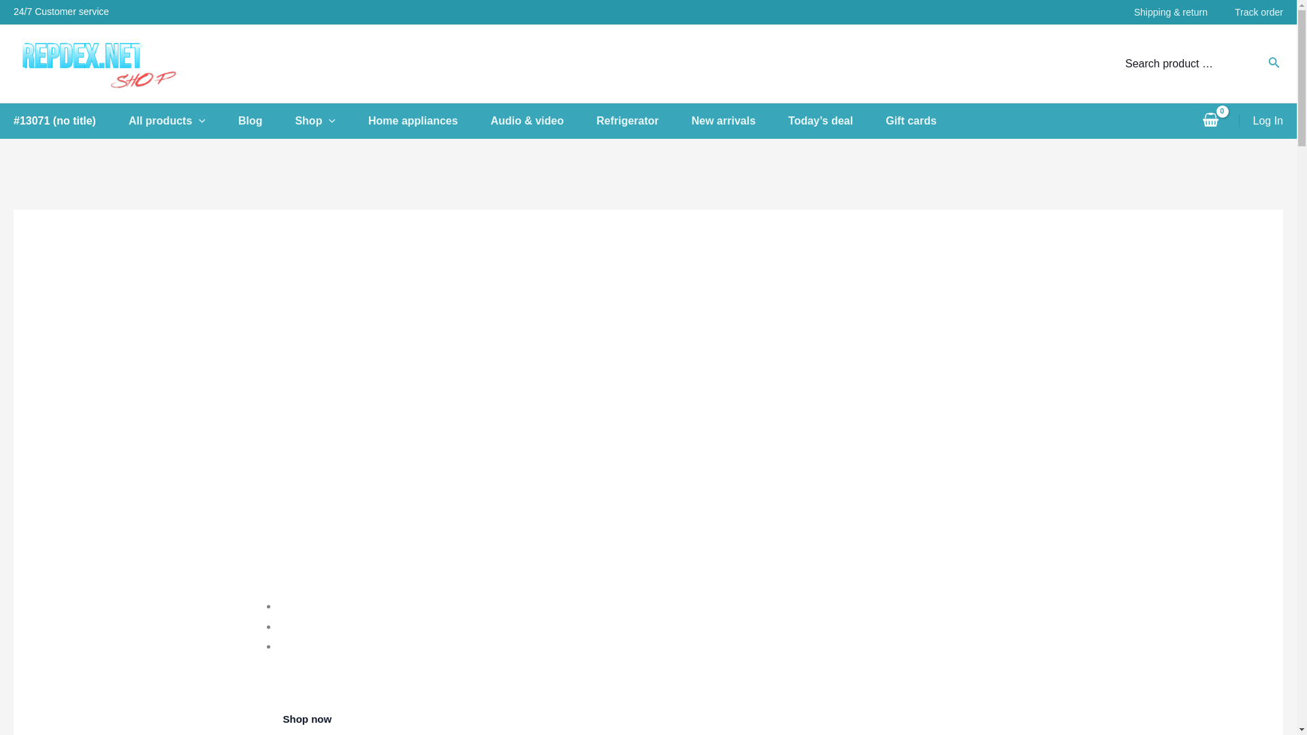 This screenshot has width=1307, height=735. Describe the element at coordinates (182, 121) in the screenshot. I see `All products` at that location.